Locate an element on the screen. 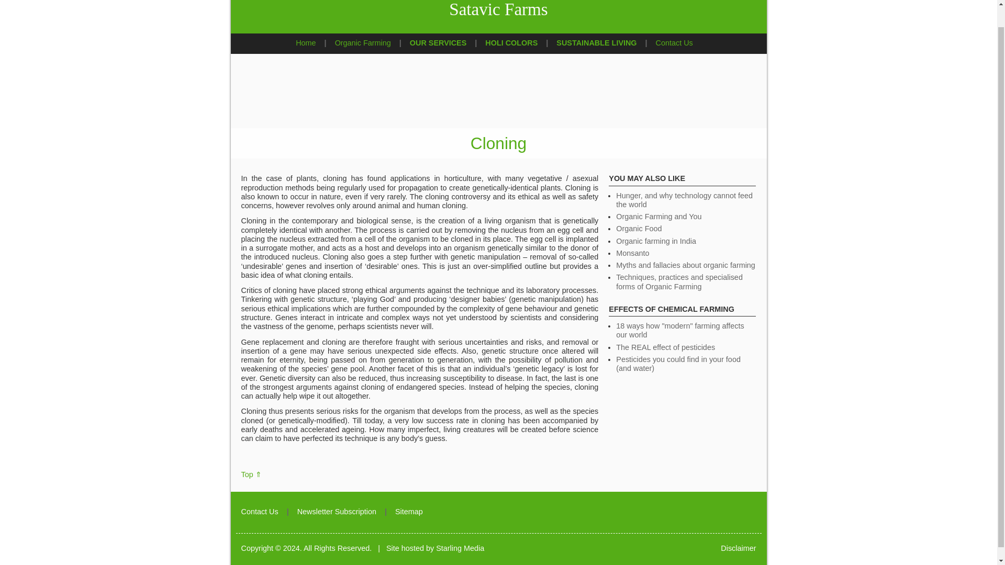 Image resolution: width=1005 pixels, height=565 pixels. Facebook is located at coordinates (750, 513).